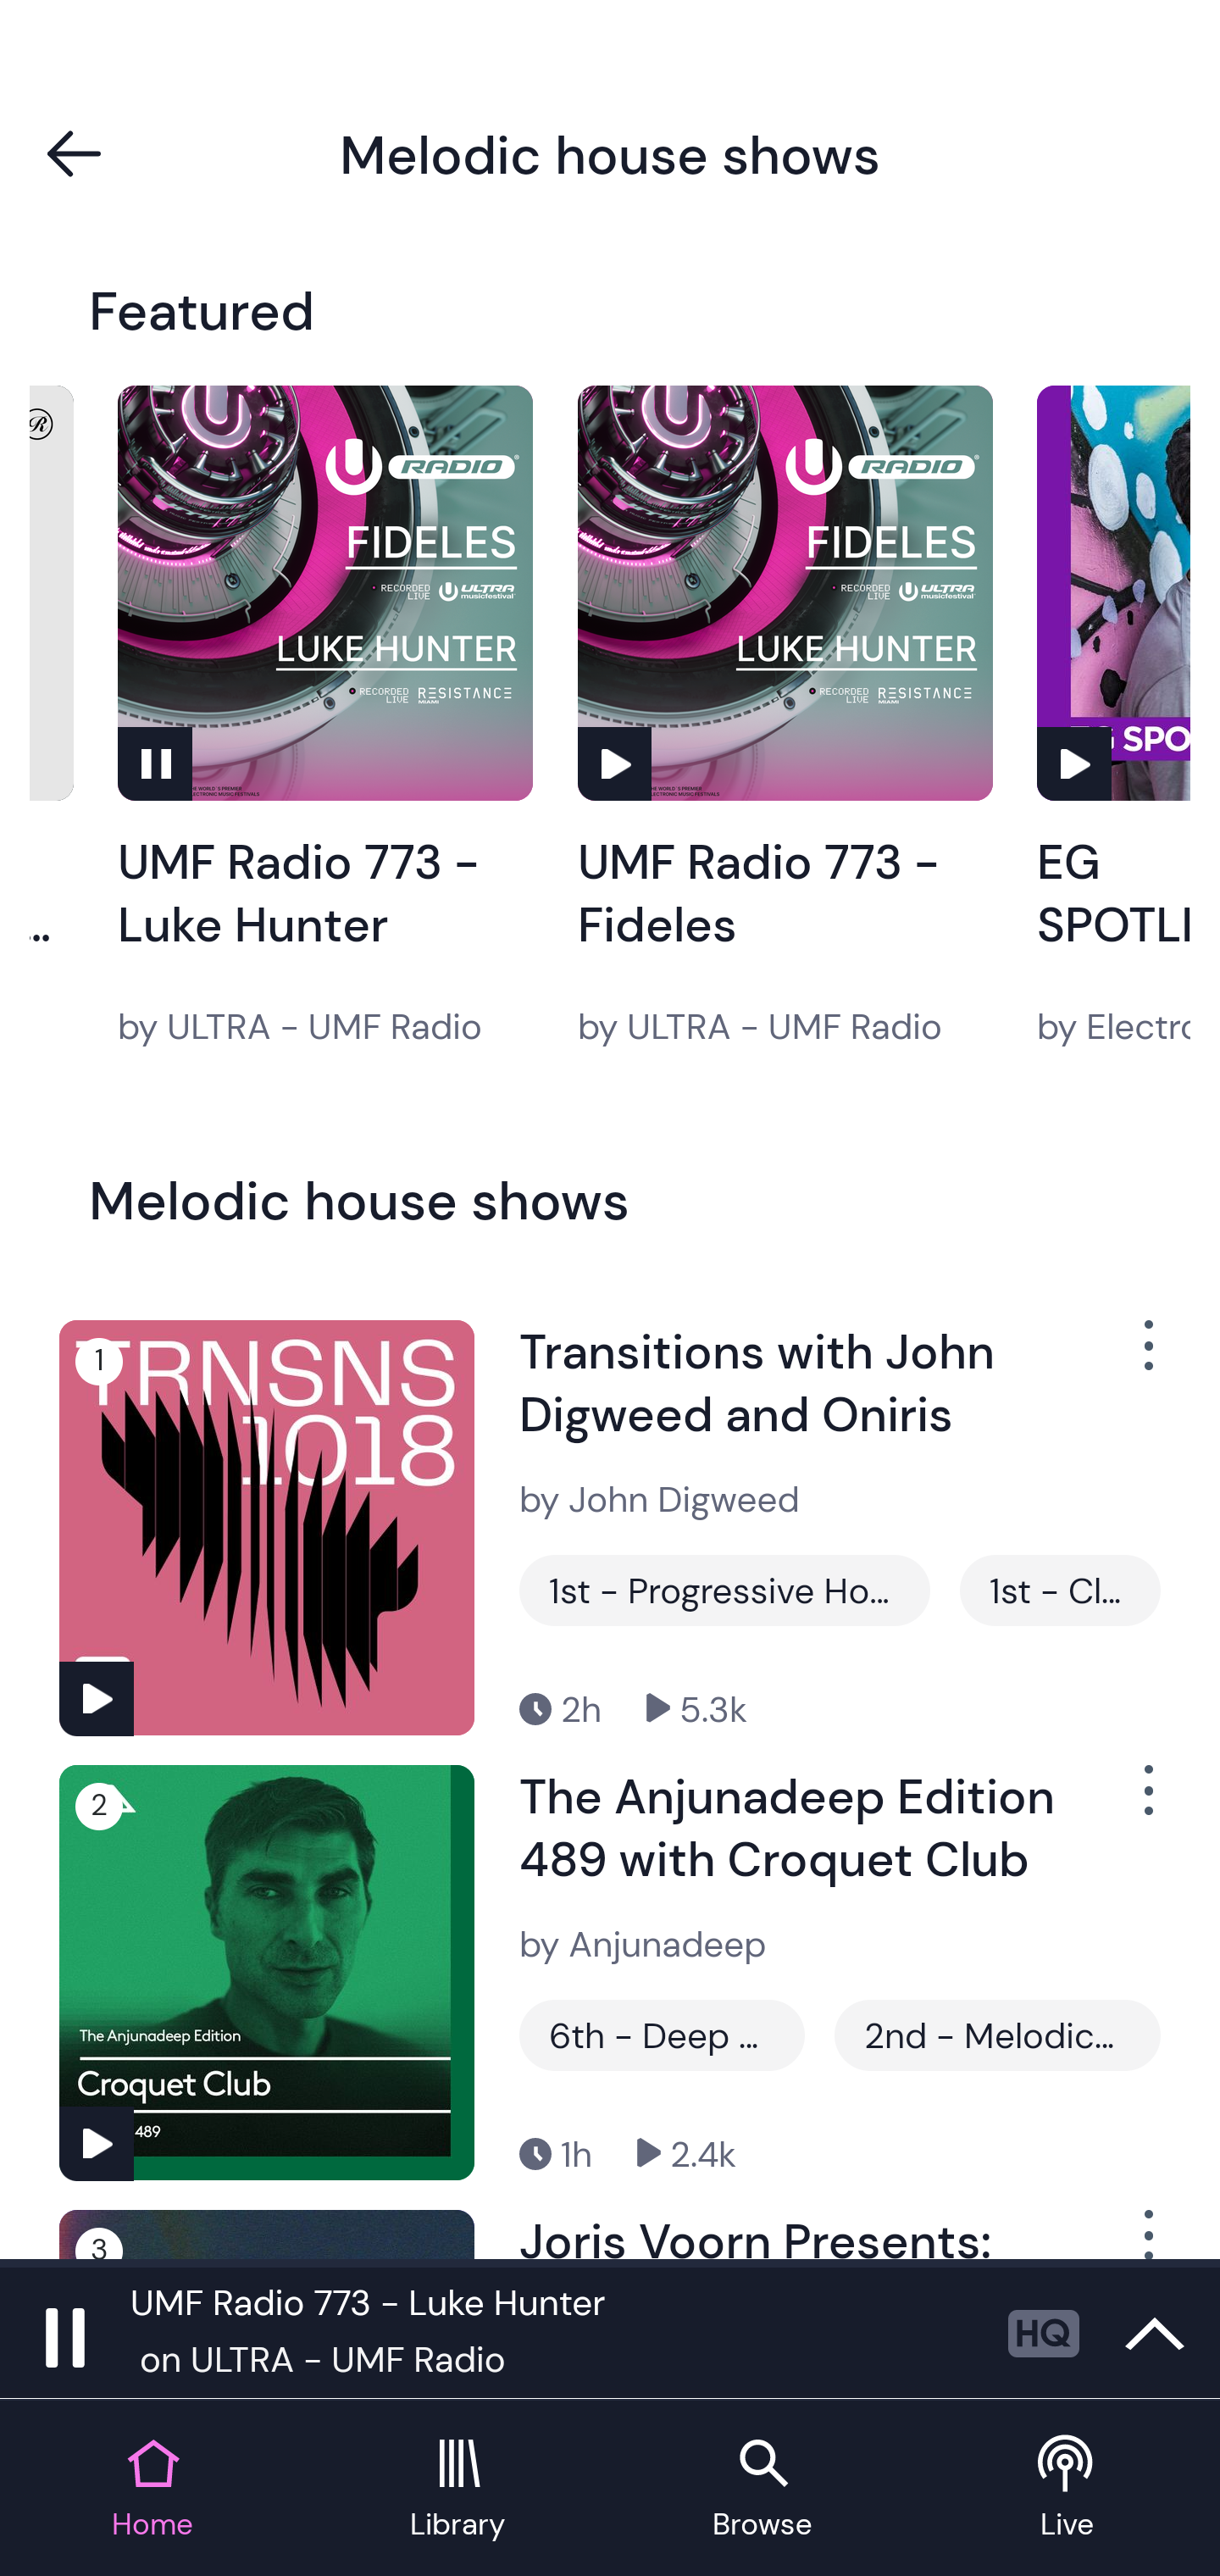 This screenshot has height=2576, width=1220. I want to click on Home tab Home, so click(152, 2490).